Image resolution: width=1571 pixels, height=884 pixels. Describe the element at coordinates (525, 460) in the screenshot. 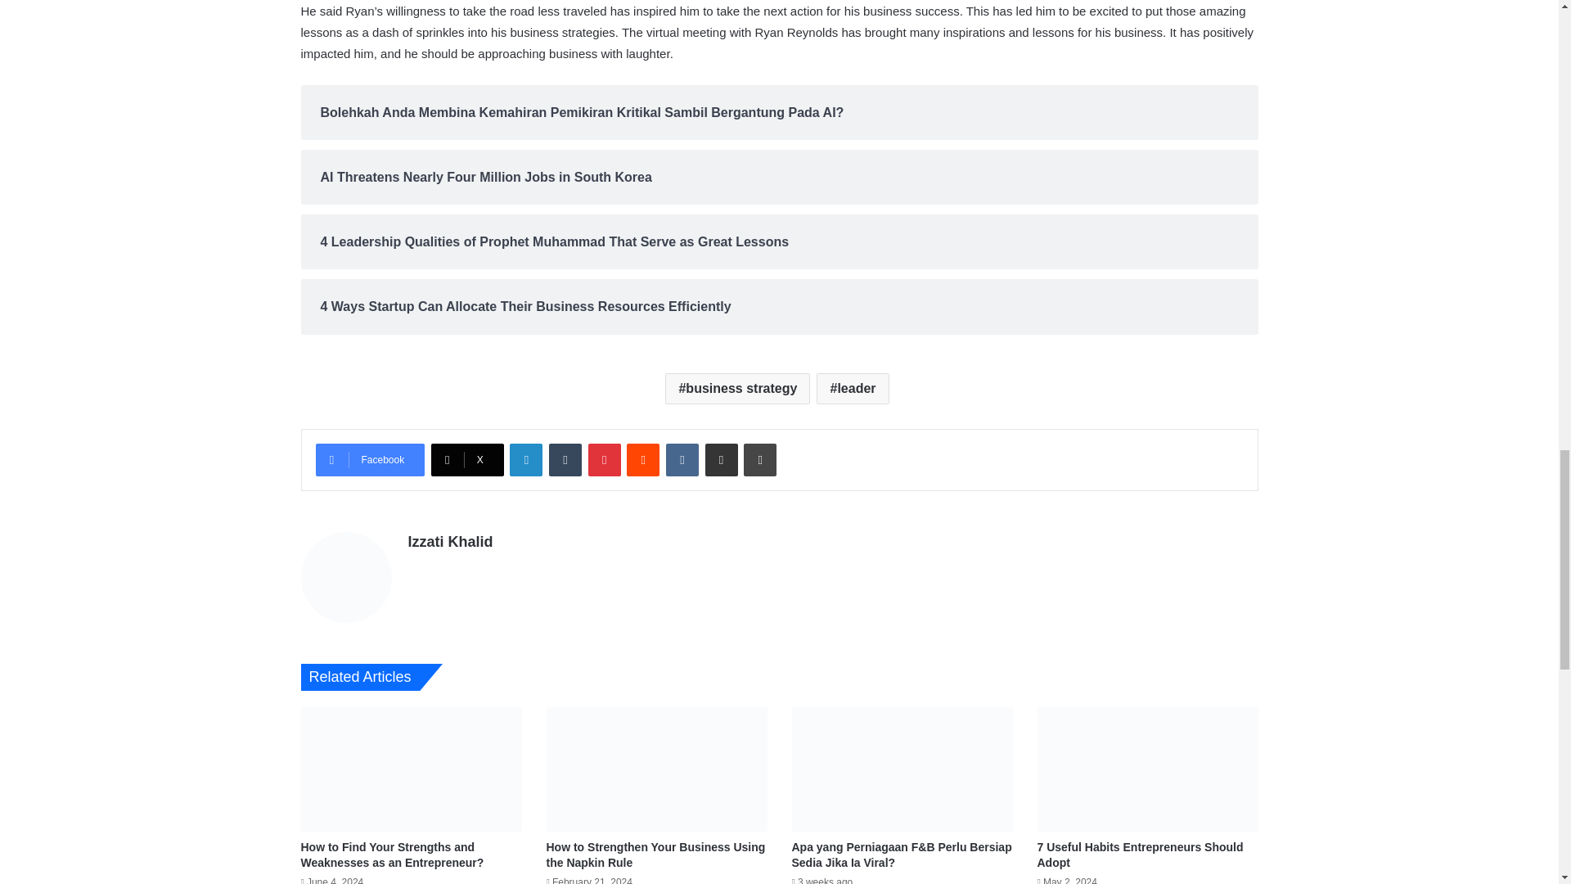

I see `LinkedIn` at that location.